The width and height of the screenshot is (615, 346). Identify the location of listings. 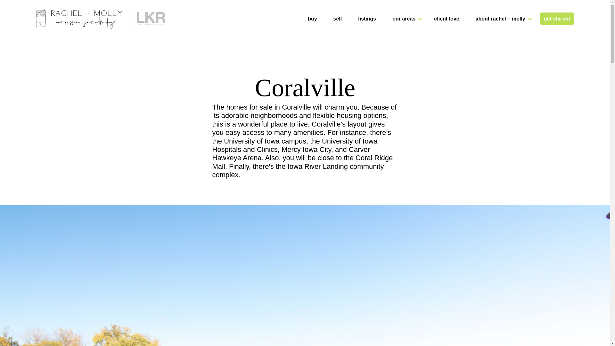
(367, 19).